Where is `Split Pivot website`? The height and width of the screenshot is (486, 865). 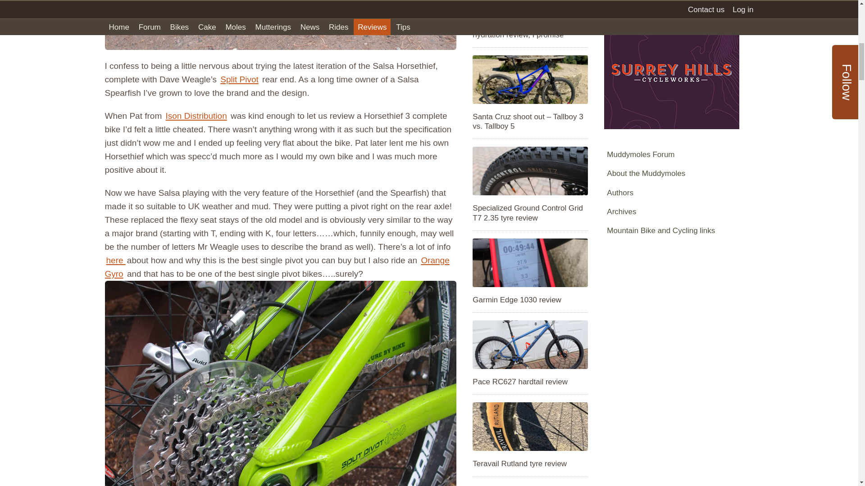 Split Pivot website is located at coordinates (239, 79).